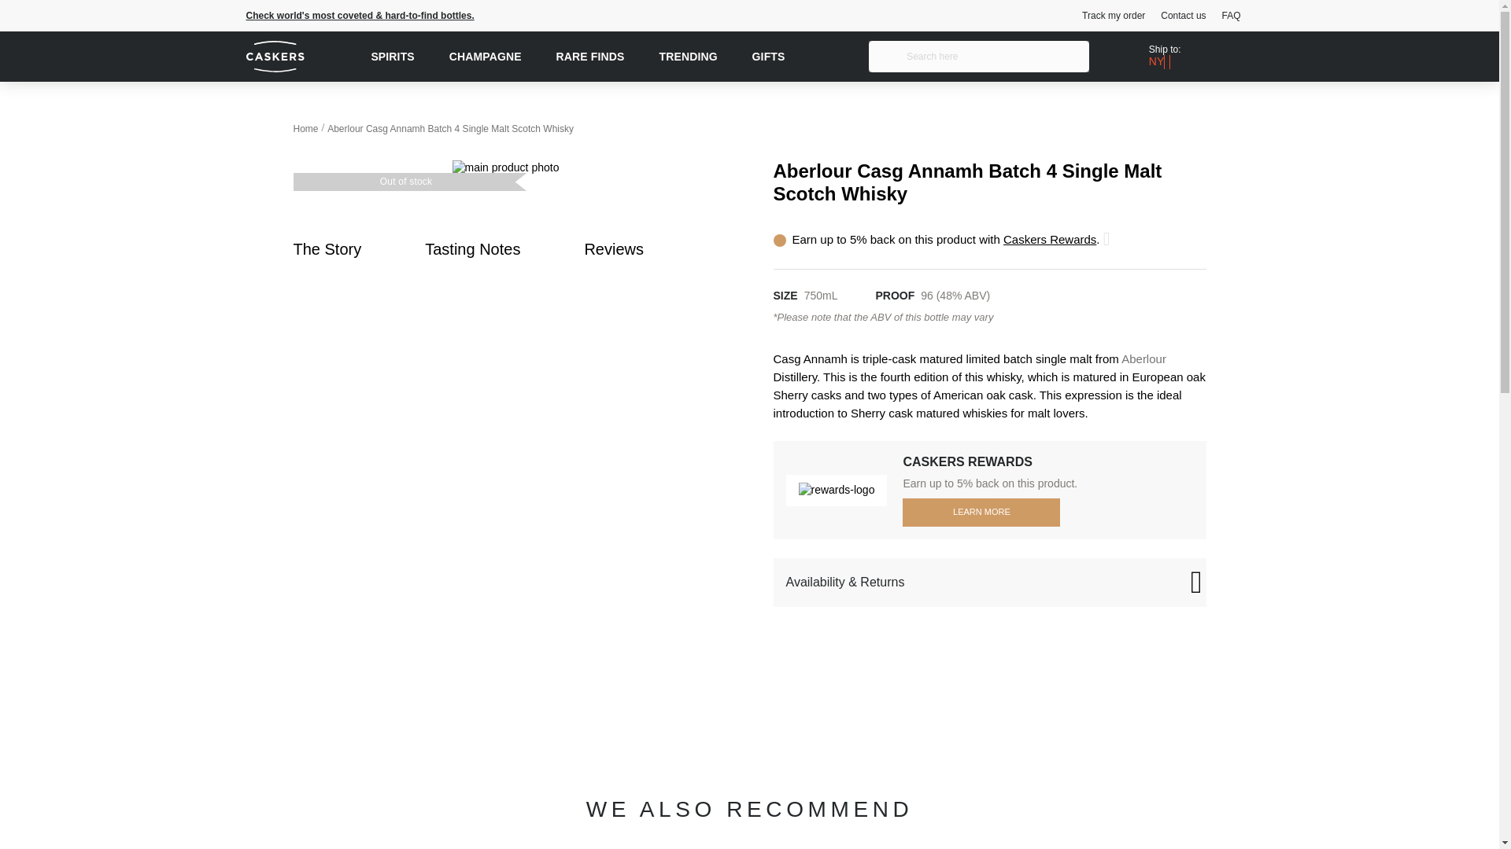 This screenshot has width=1511, height=849. I want to click on Take Pride In What You Drink - Caskers, so click(300, 57).